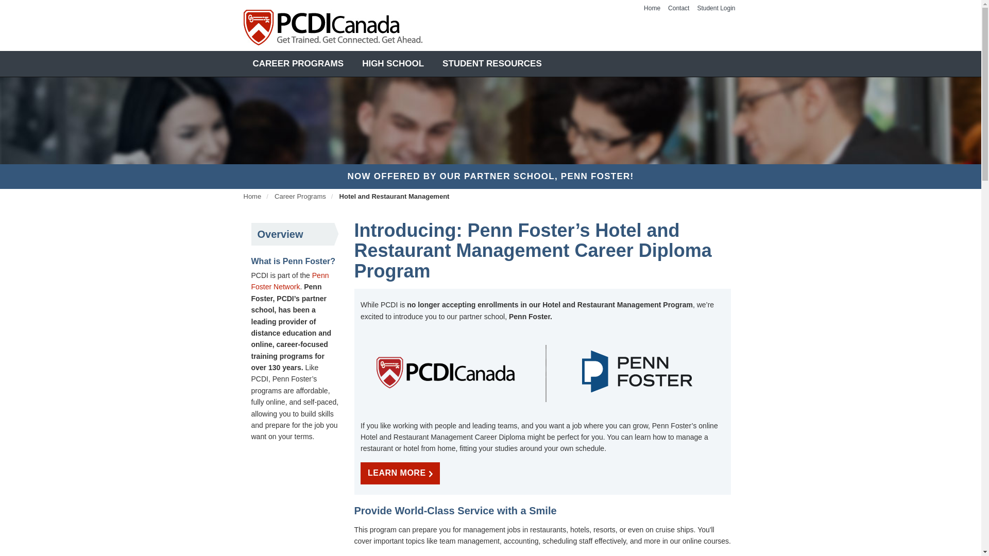  What do you see at coordinates (491, 64) in the screenshot?
I see `STUDENT RESOURCES` at bounding box center [491, 64].